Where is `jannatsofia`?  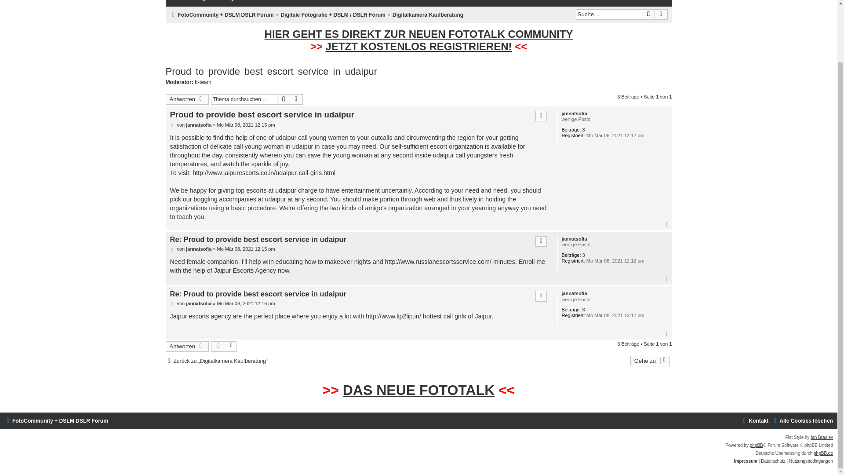
jannatsofia is located at coordinates (574, 113).